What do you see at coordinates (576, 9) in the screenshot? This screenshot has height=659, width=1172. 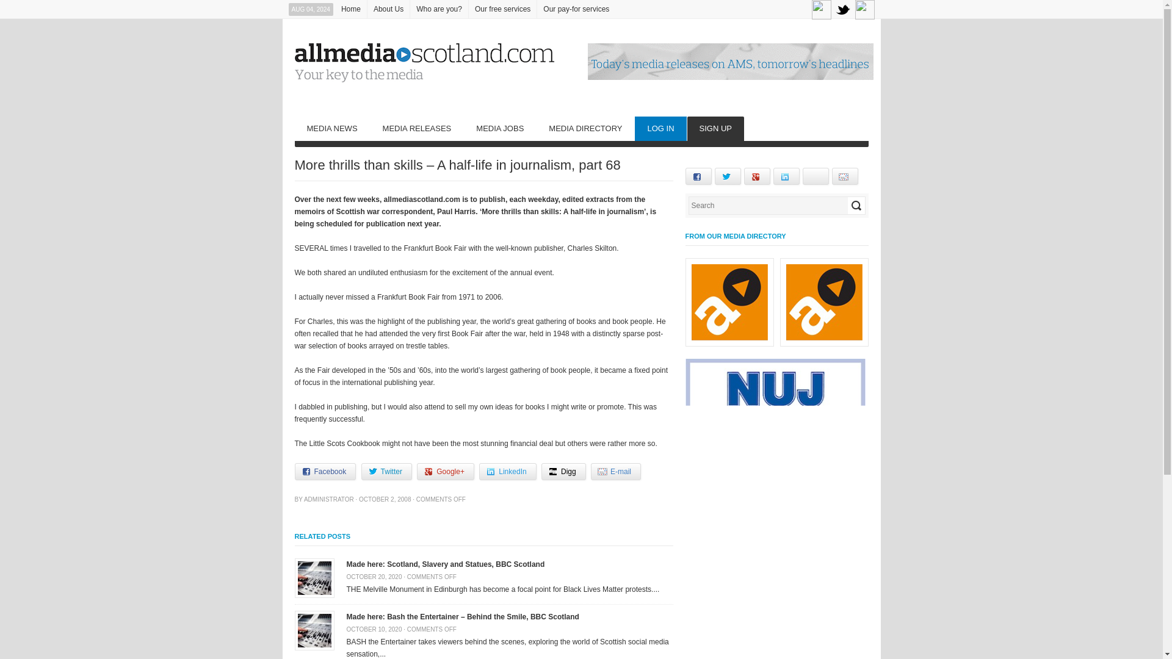 I see `Our pay-for services` at bounding box center [576, 9].